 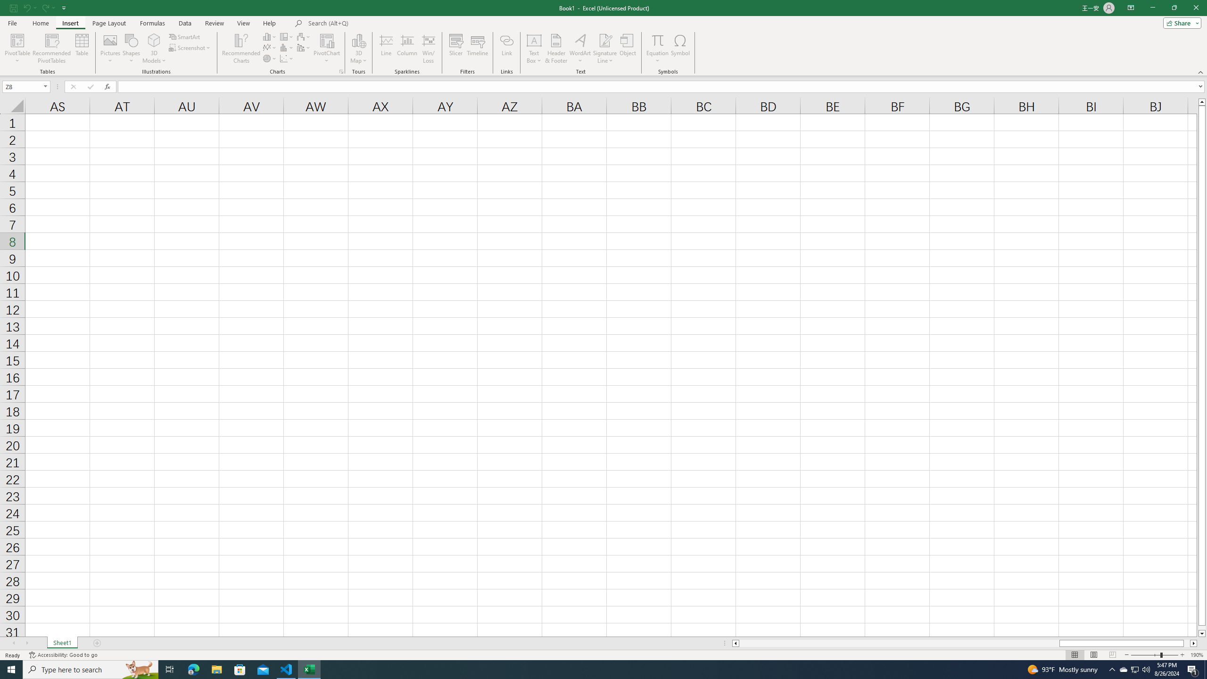 I want to click on SmartArt..., so click(x=185, y=37).